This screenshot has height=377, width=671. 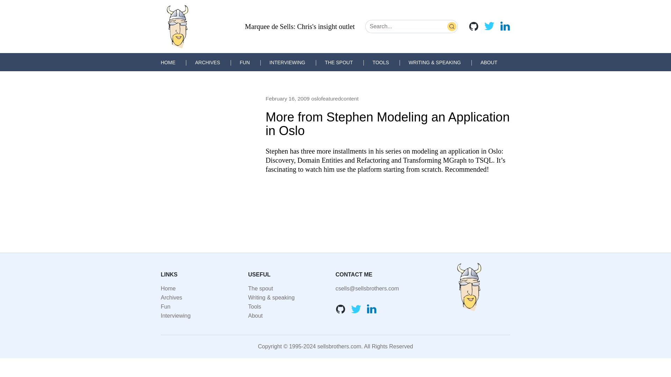 I want to click on oslofeaturedcontent, so click(x=335, y=98).